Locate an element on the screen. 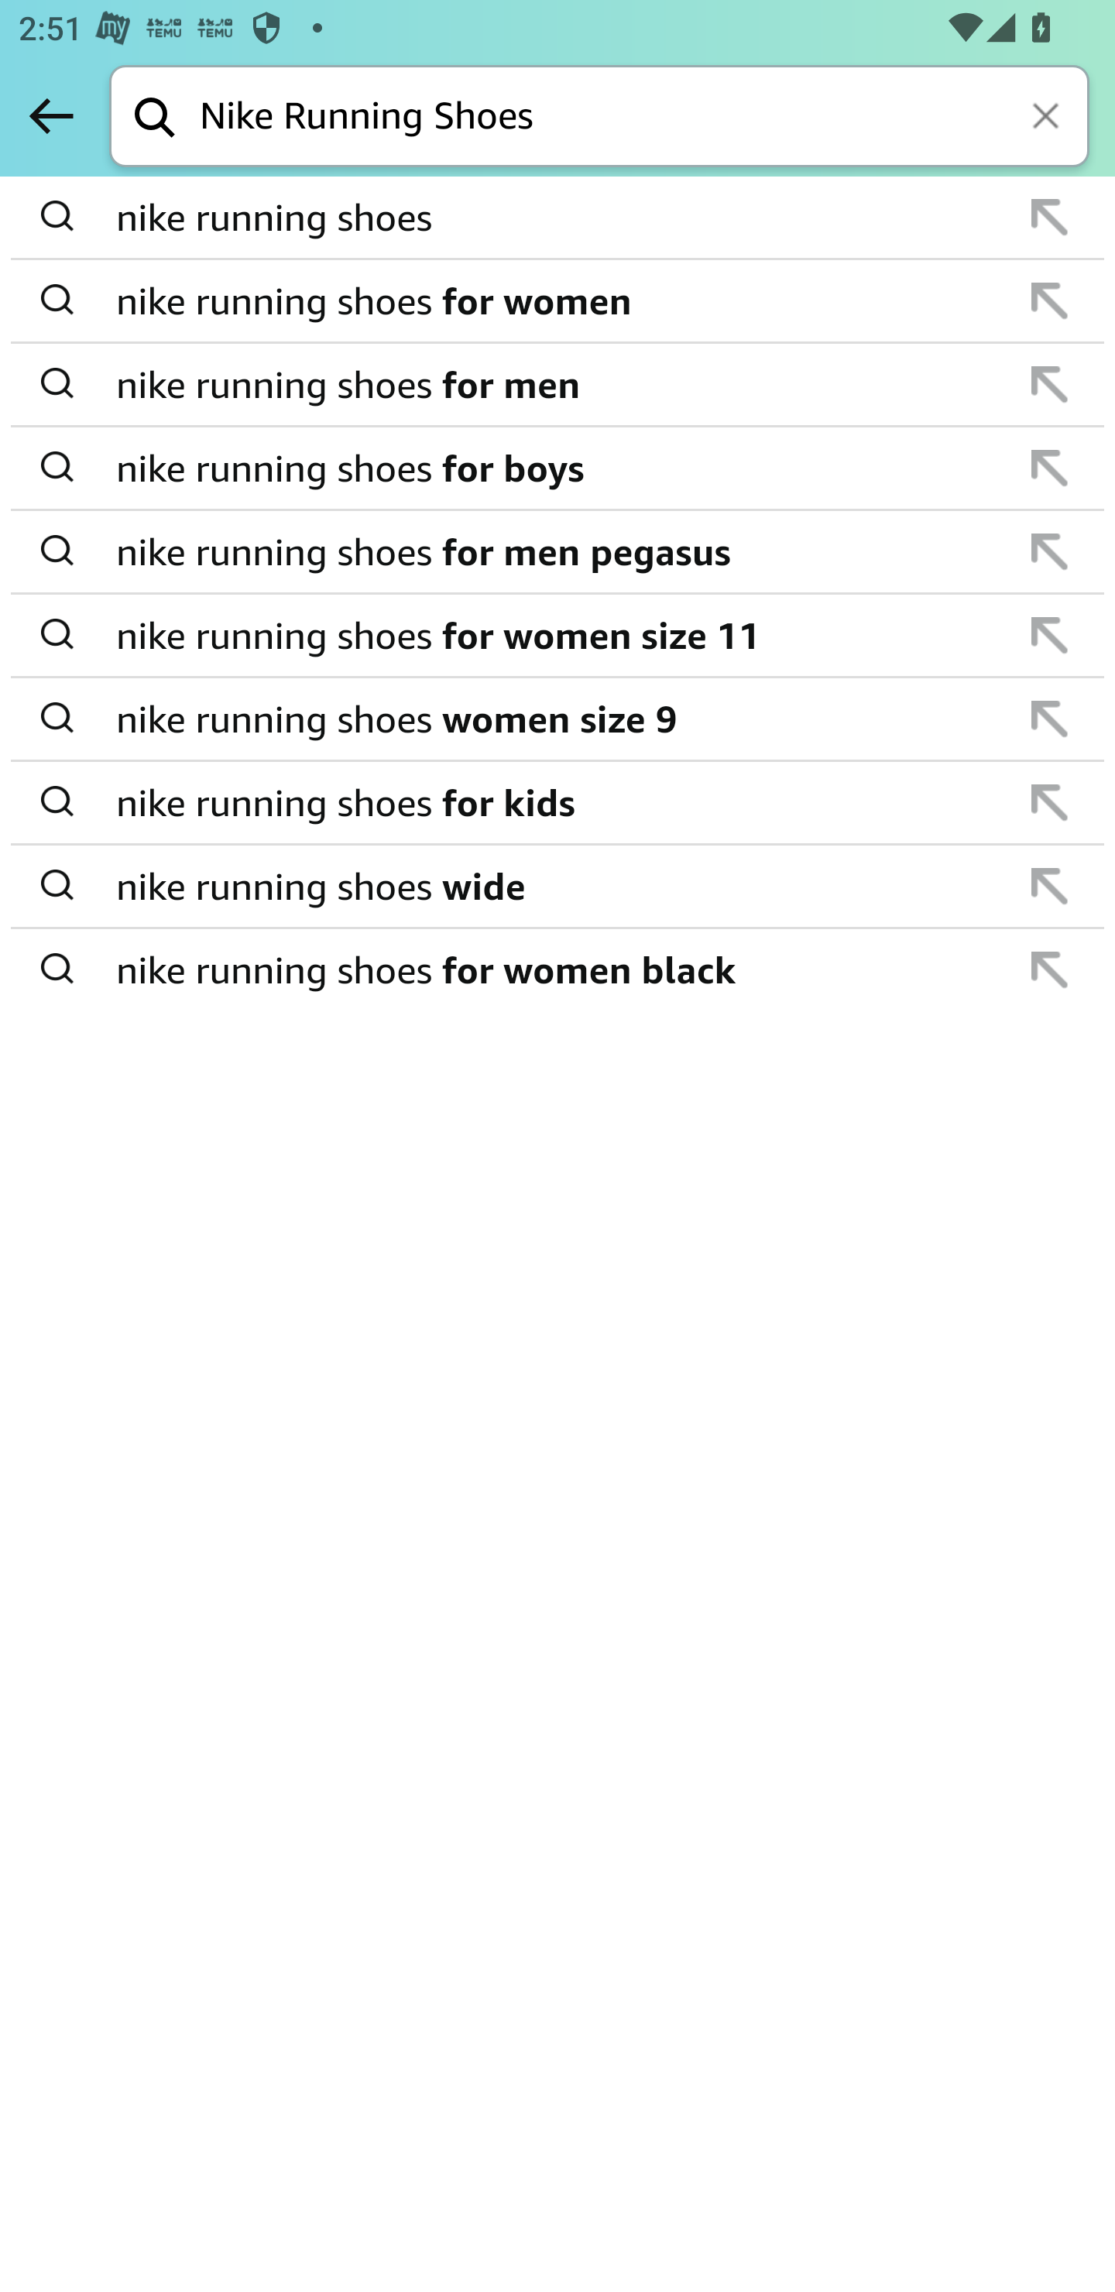 The width and height of the screenshot is (1115, 2292). Nike Running Shoes is located at coordinates (644, 118).